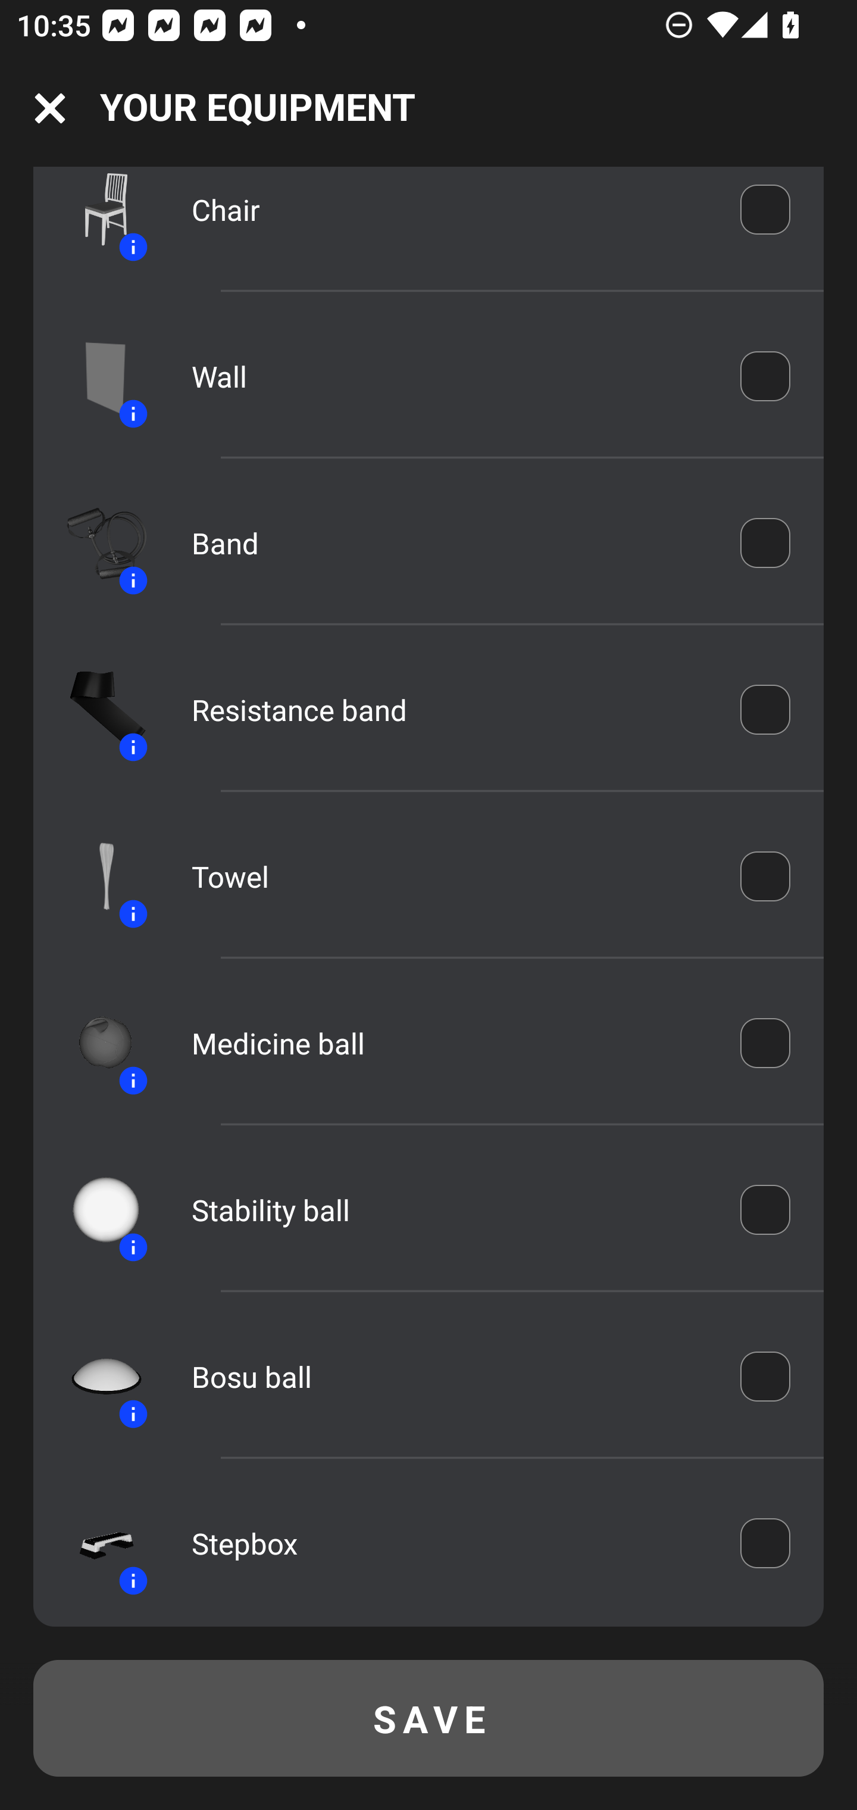  I want to click on Wall, so click(449, 376).